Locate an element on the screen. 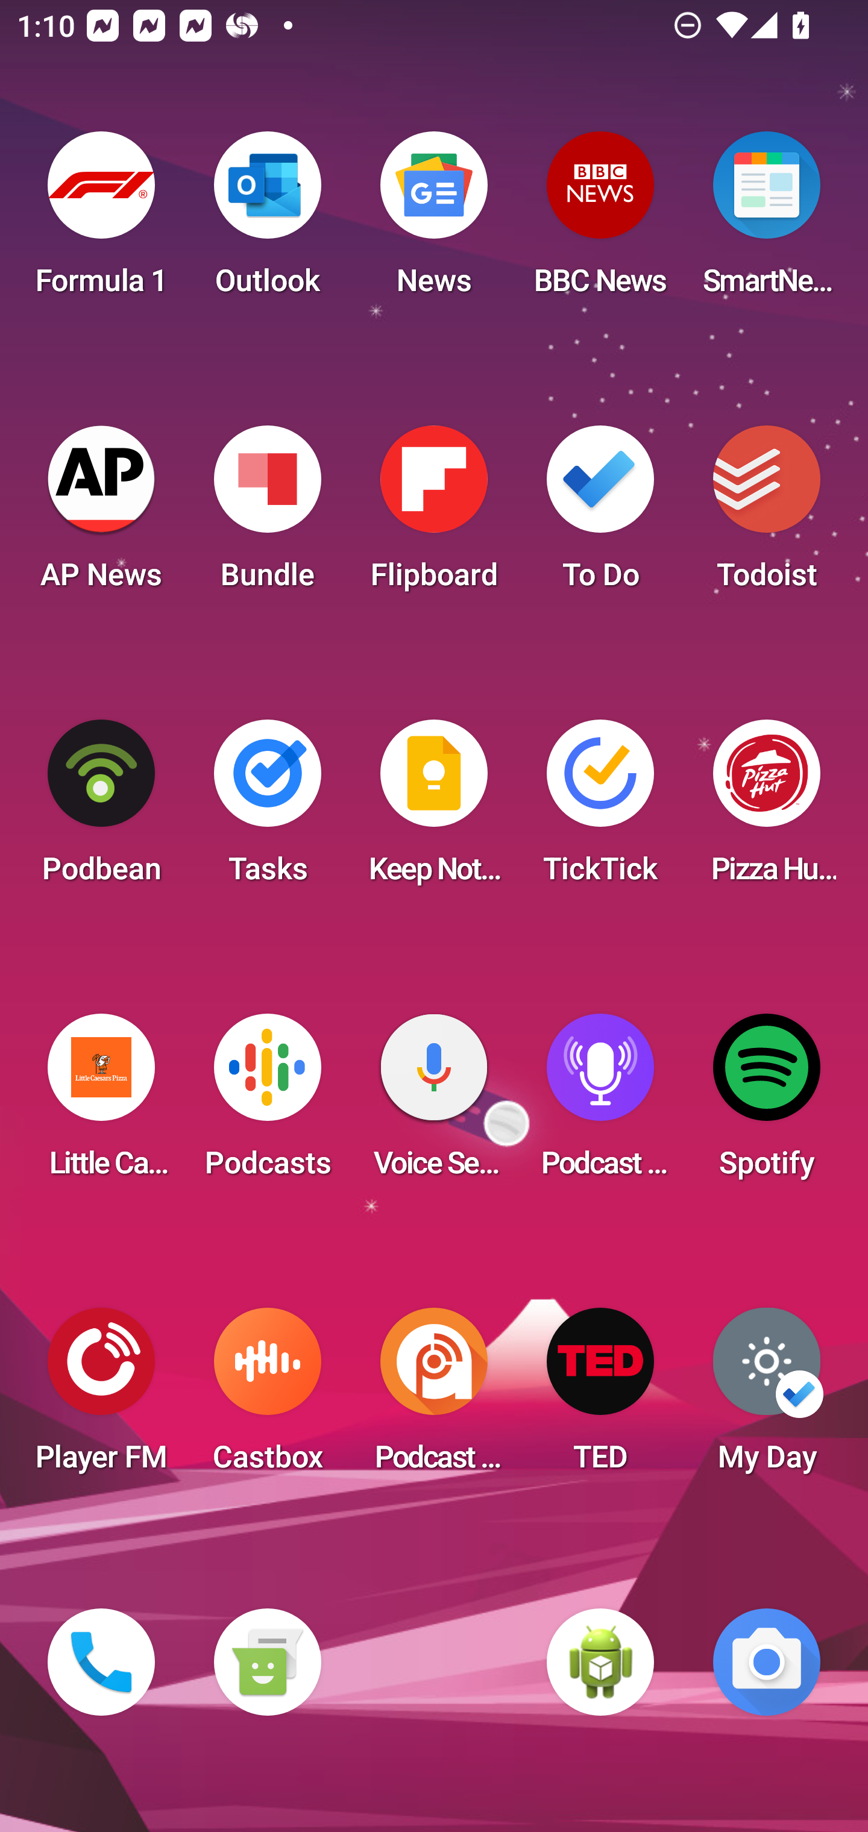  Podbean is located at coordinates (101, 809).